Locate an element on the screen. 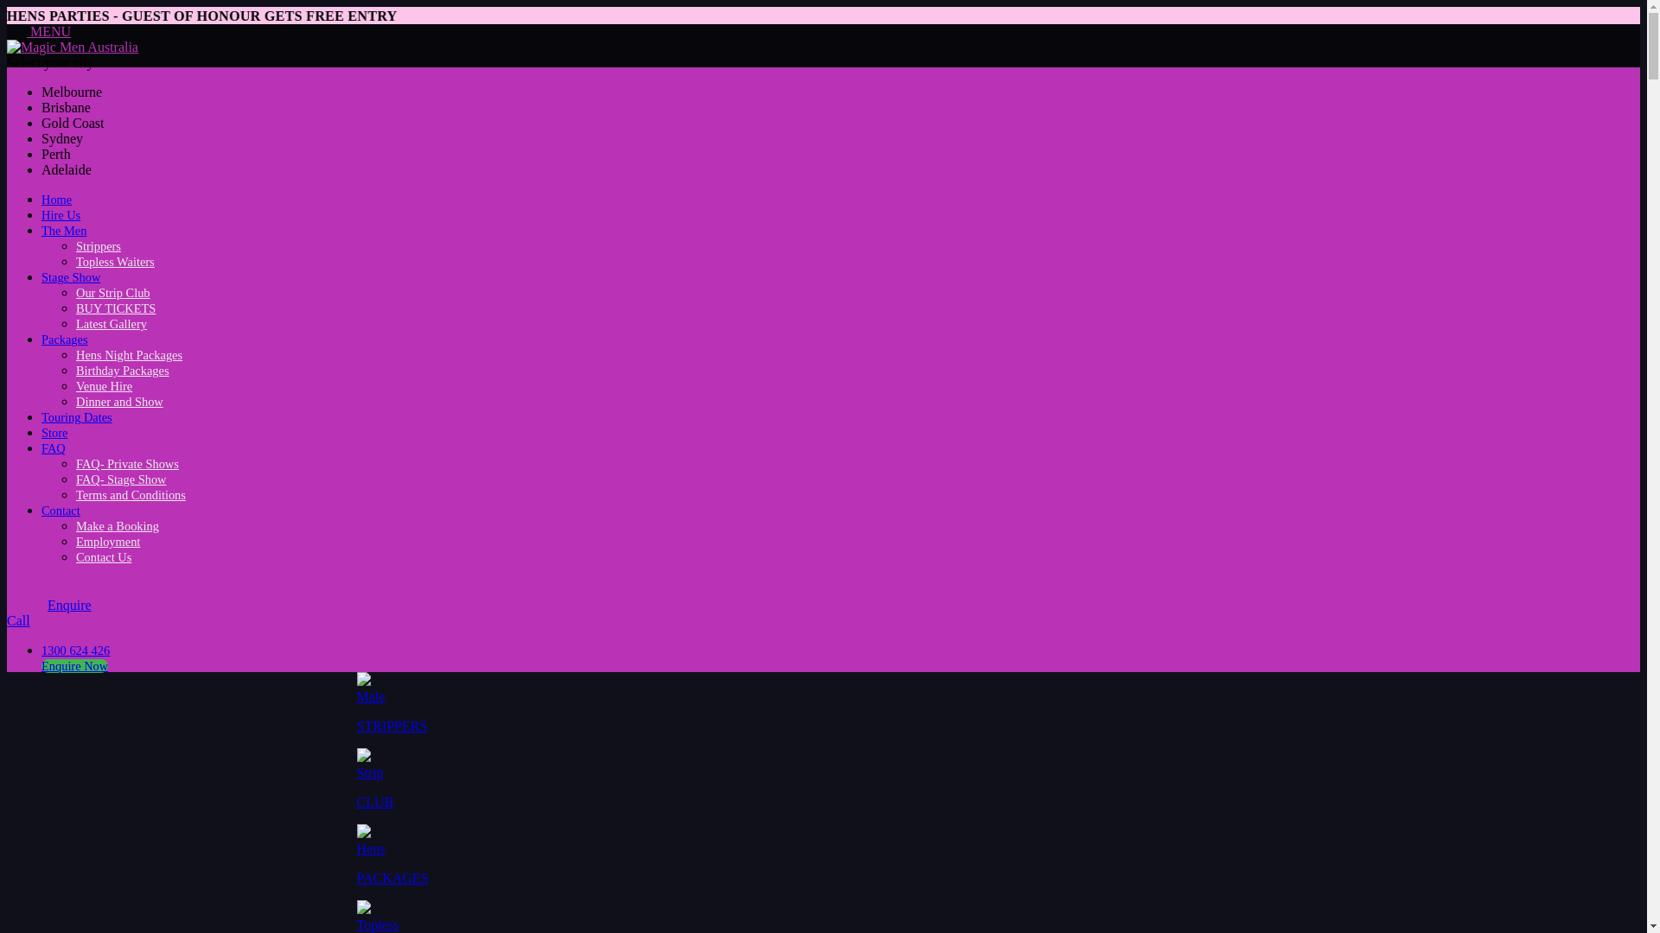 The width and height of the screenshot is (1660, 933). FAQ- Private Shows is located at coordinates (128, 464).